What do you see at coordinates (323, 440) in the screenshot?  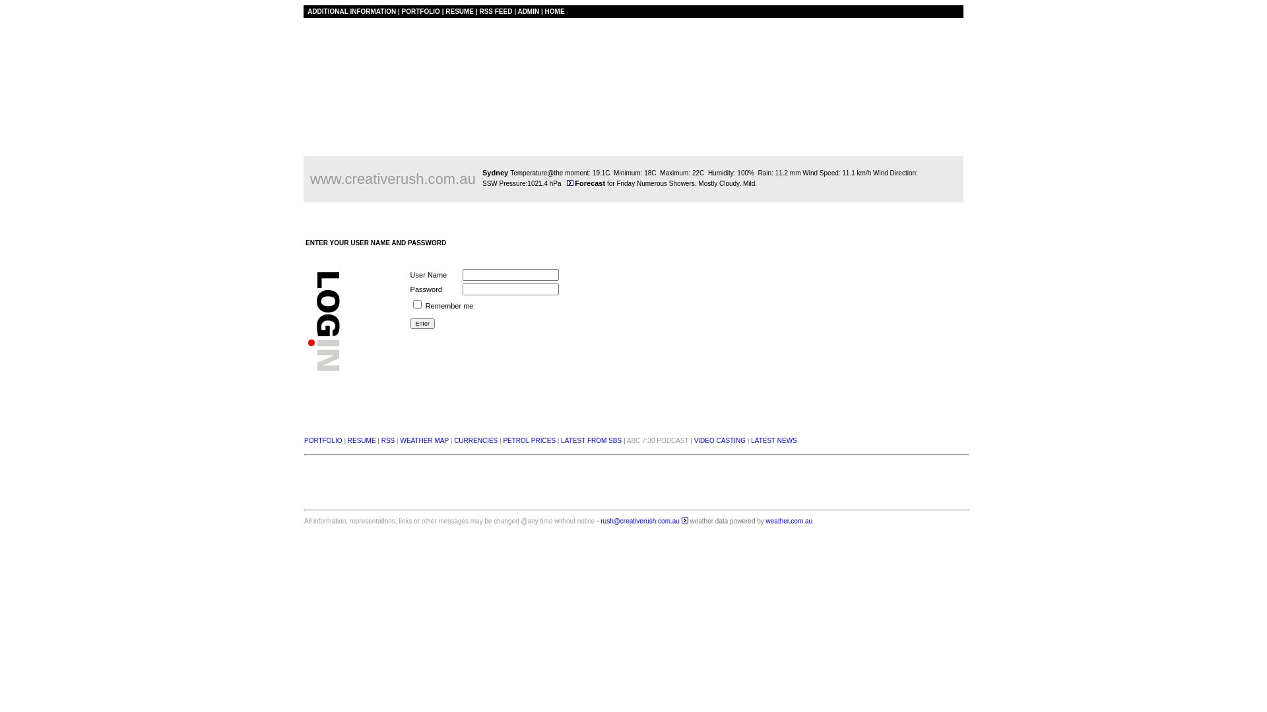 I see `PORTFOLIO` at bounding box center [323, 440].